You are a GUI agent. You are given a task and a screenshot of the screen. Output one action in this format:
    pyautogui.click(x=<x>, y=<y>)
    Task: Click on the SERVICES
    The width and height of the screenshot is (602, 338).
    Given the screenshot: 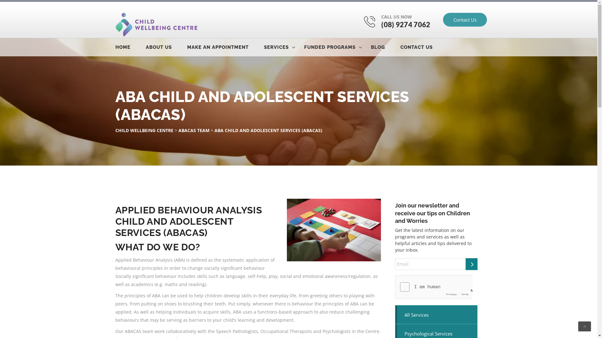 What is the action you would take?
    pyautogui.click(x=283, y=47)
    